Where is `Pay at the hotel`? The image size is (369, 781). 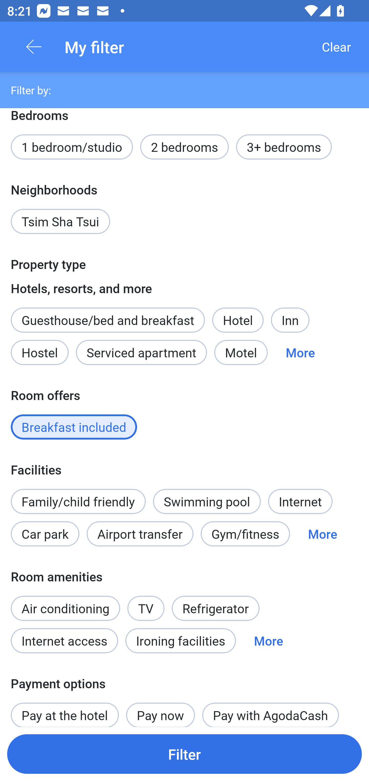 Pay at the hotel is located at coordinates (65, 710).